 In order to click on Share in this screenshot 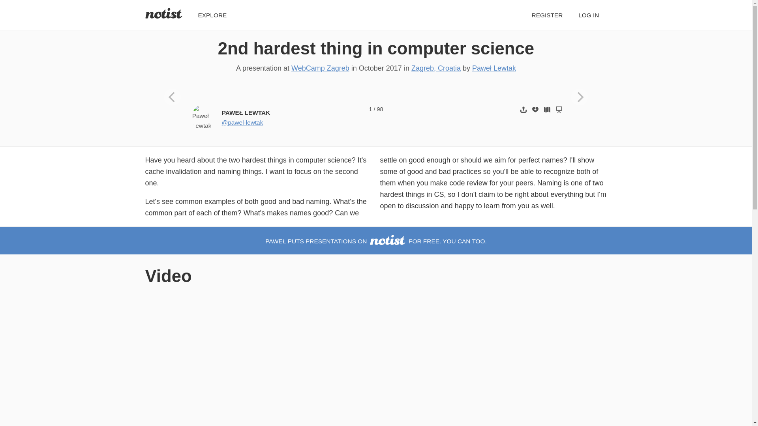, I will do `click(523, 109)`.